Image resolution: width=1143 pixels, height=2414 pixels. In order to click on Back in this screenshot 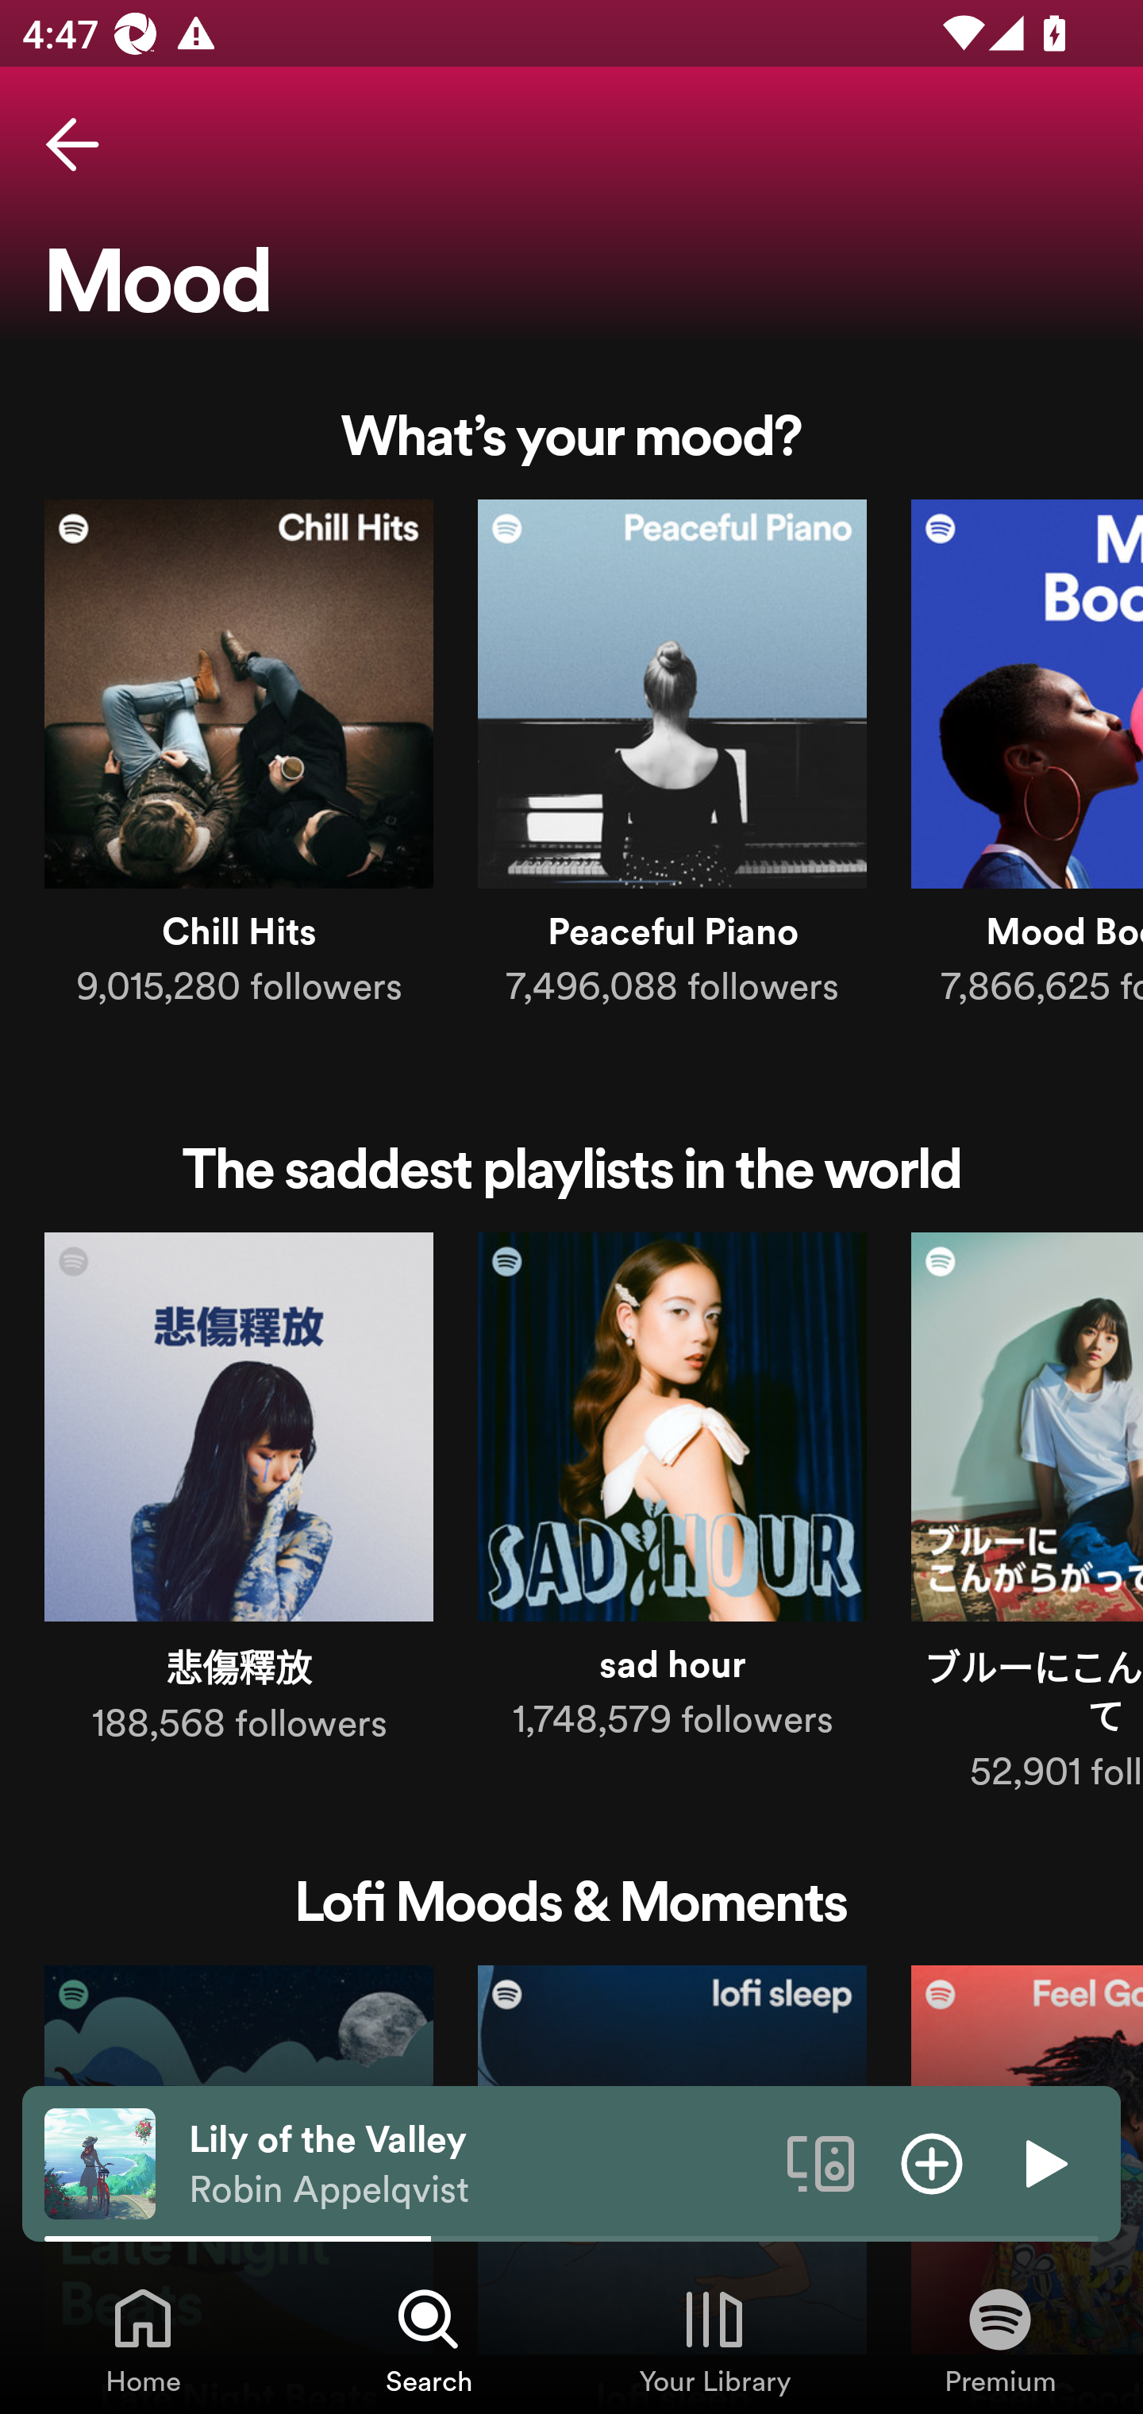, I will do `click(72, 145)`.